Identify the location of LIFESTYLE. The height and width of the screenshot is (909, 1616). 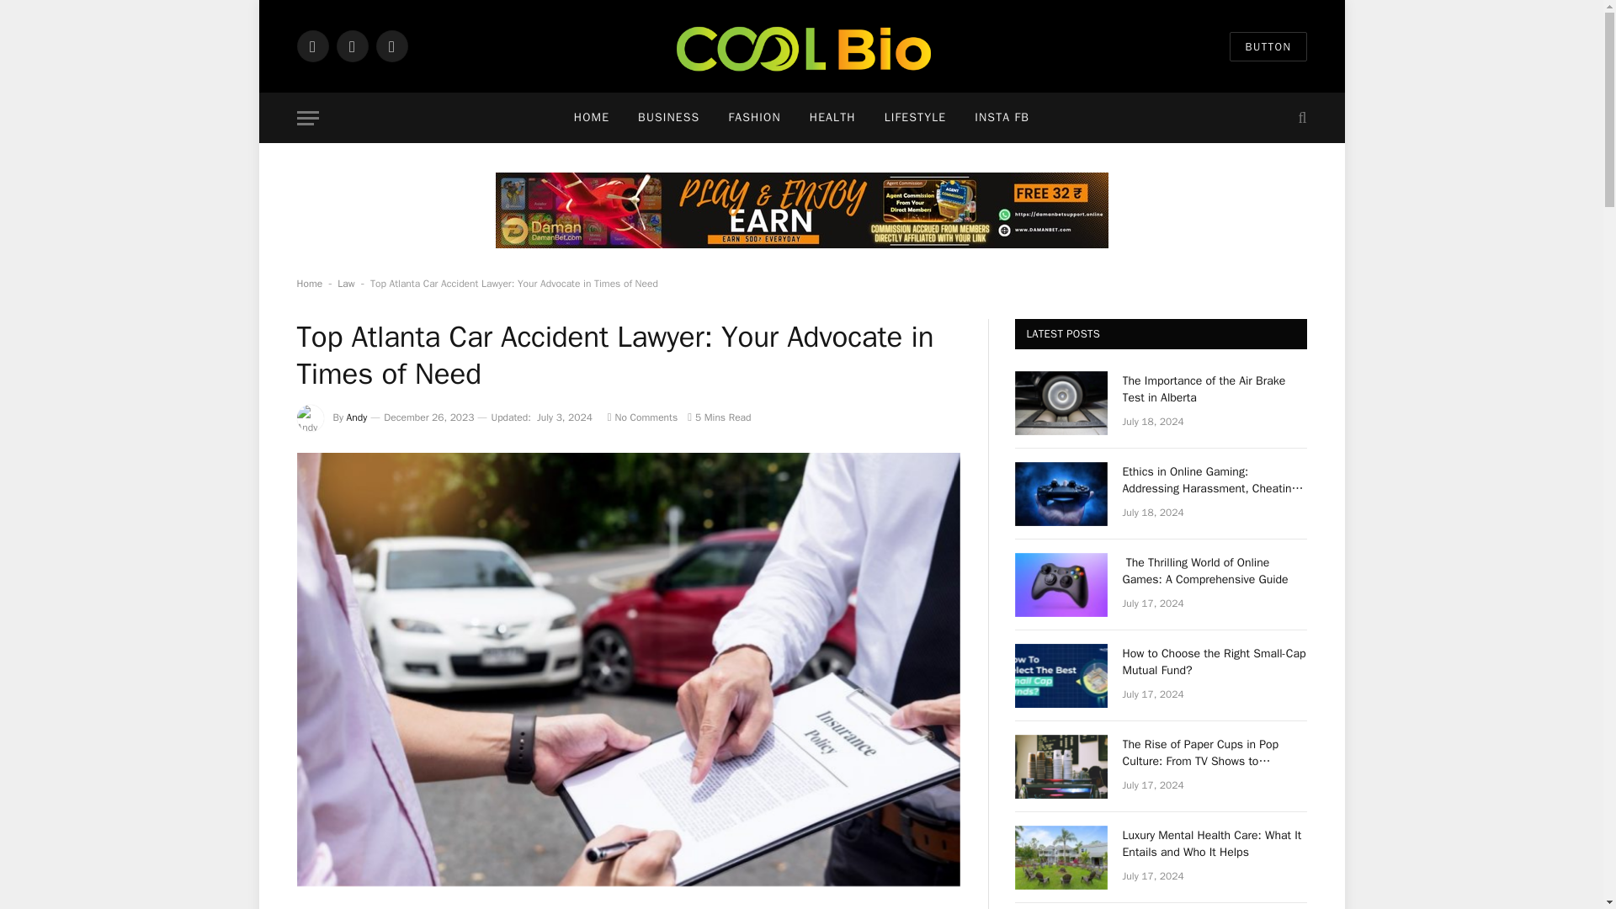
(916, 118).